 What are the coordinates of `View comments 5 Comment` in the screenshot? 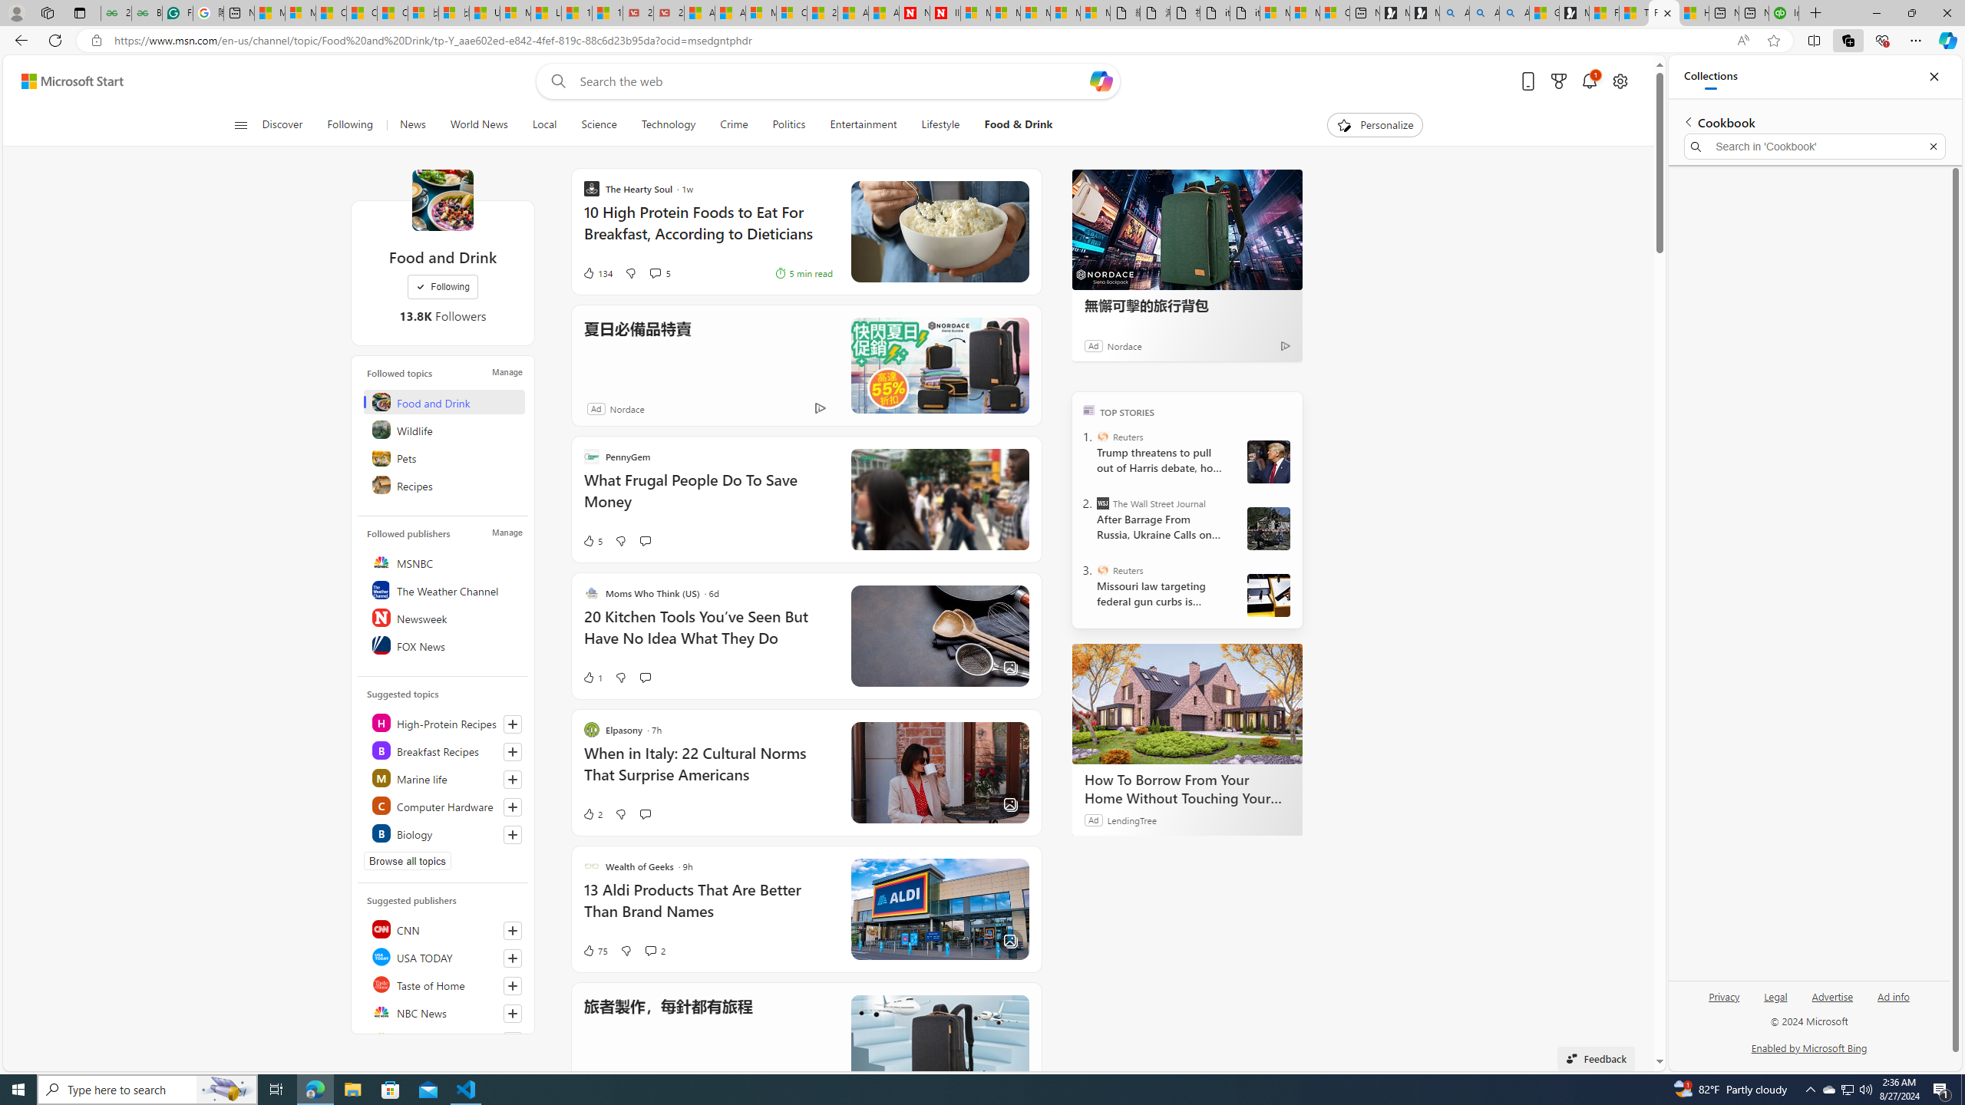 It's located at (660, 273).